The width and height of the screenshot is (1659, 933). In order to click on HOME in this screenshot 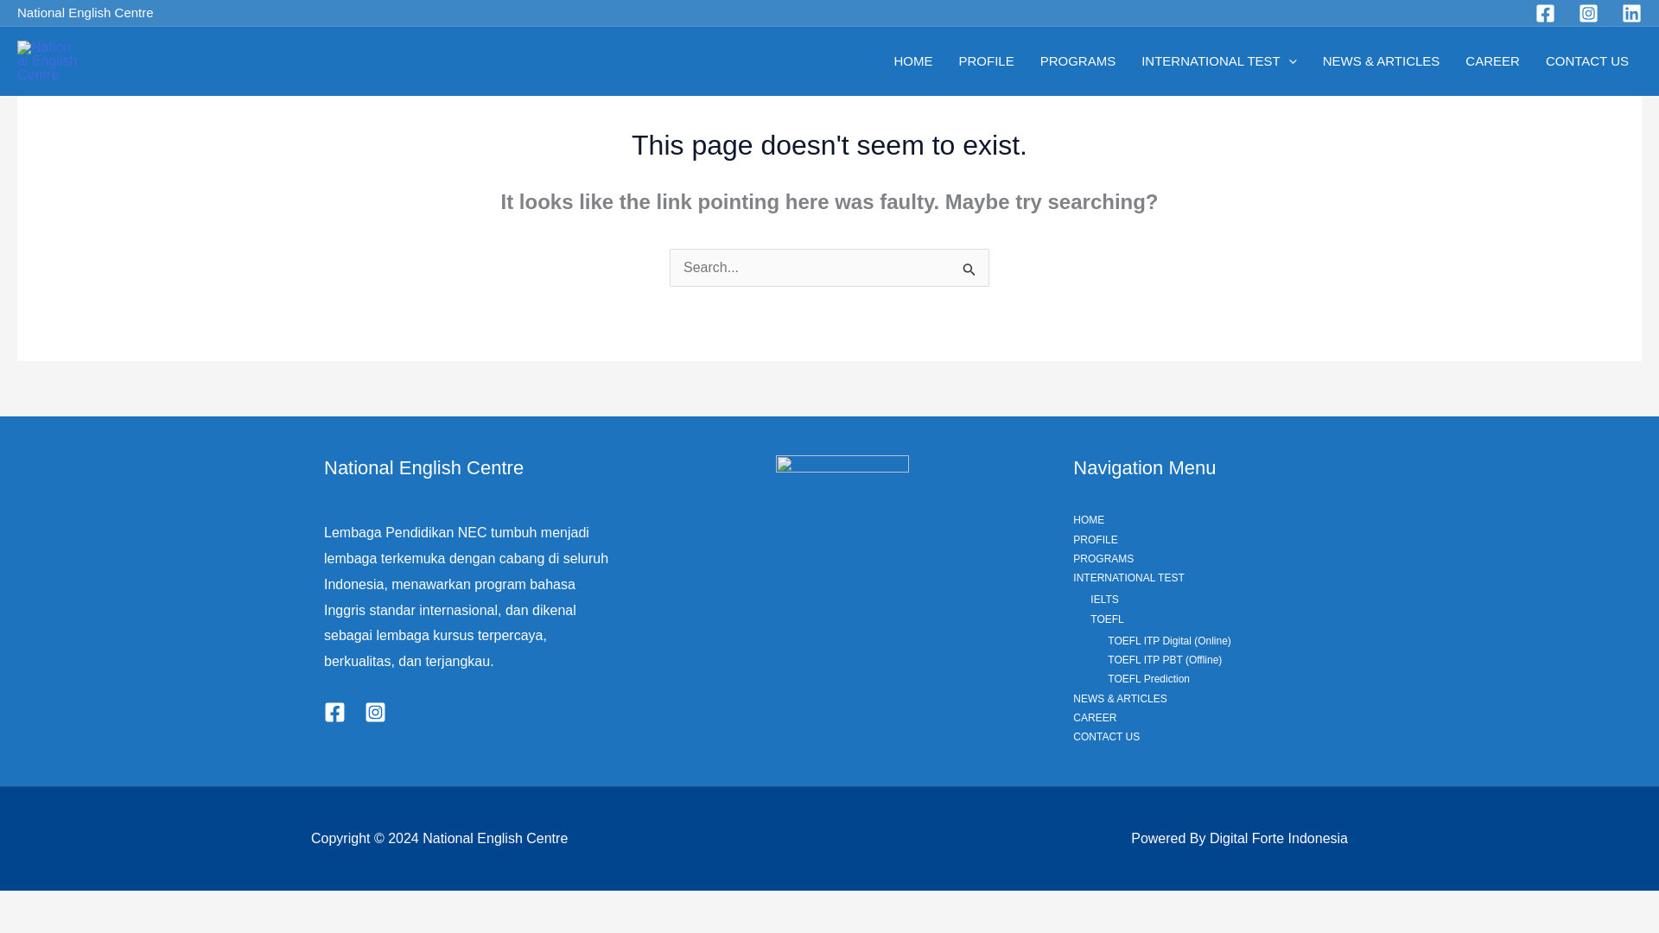, I will do `click(912, 60)`.